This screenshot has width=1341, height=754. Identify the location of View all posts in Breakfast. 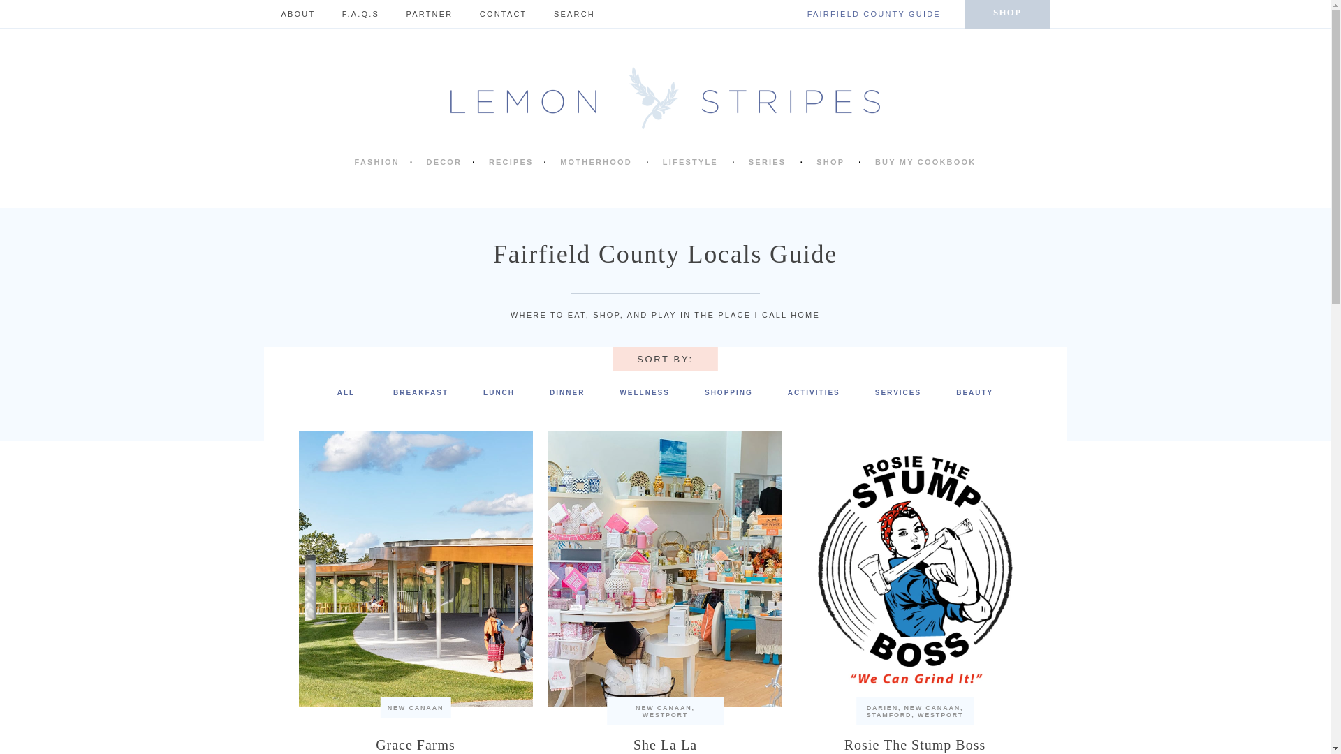
(420, 392).